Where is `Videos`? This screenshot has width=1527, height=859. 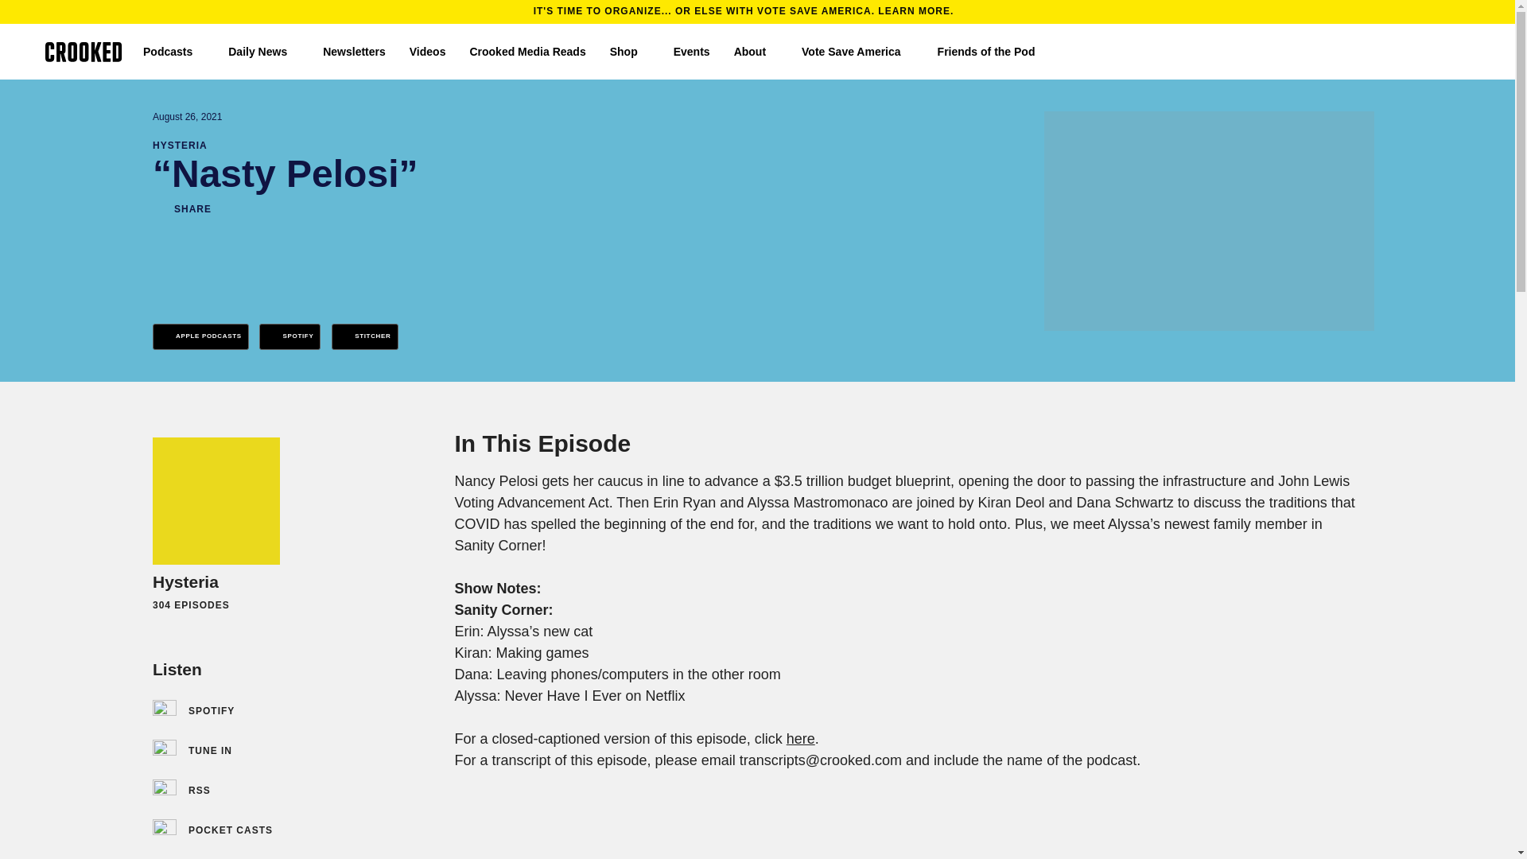
Videos is located at coordinates (427, 51).